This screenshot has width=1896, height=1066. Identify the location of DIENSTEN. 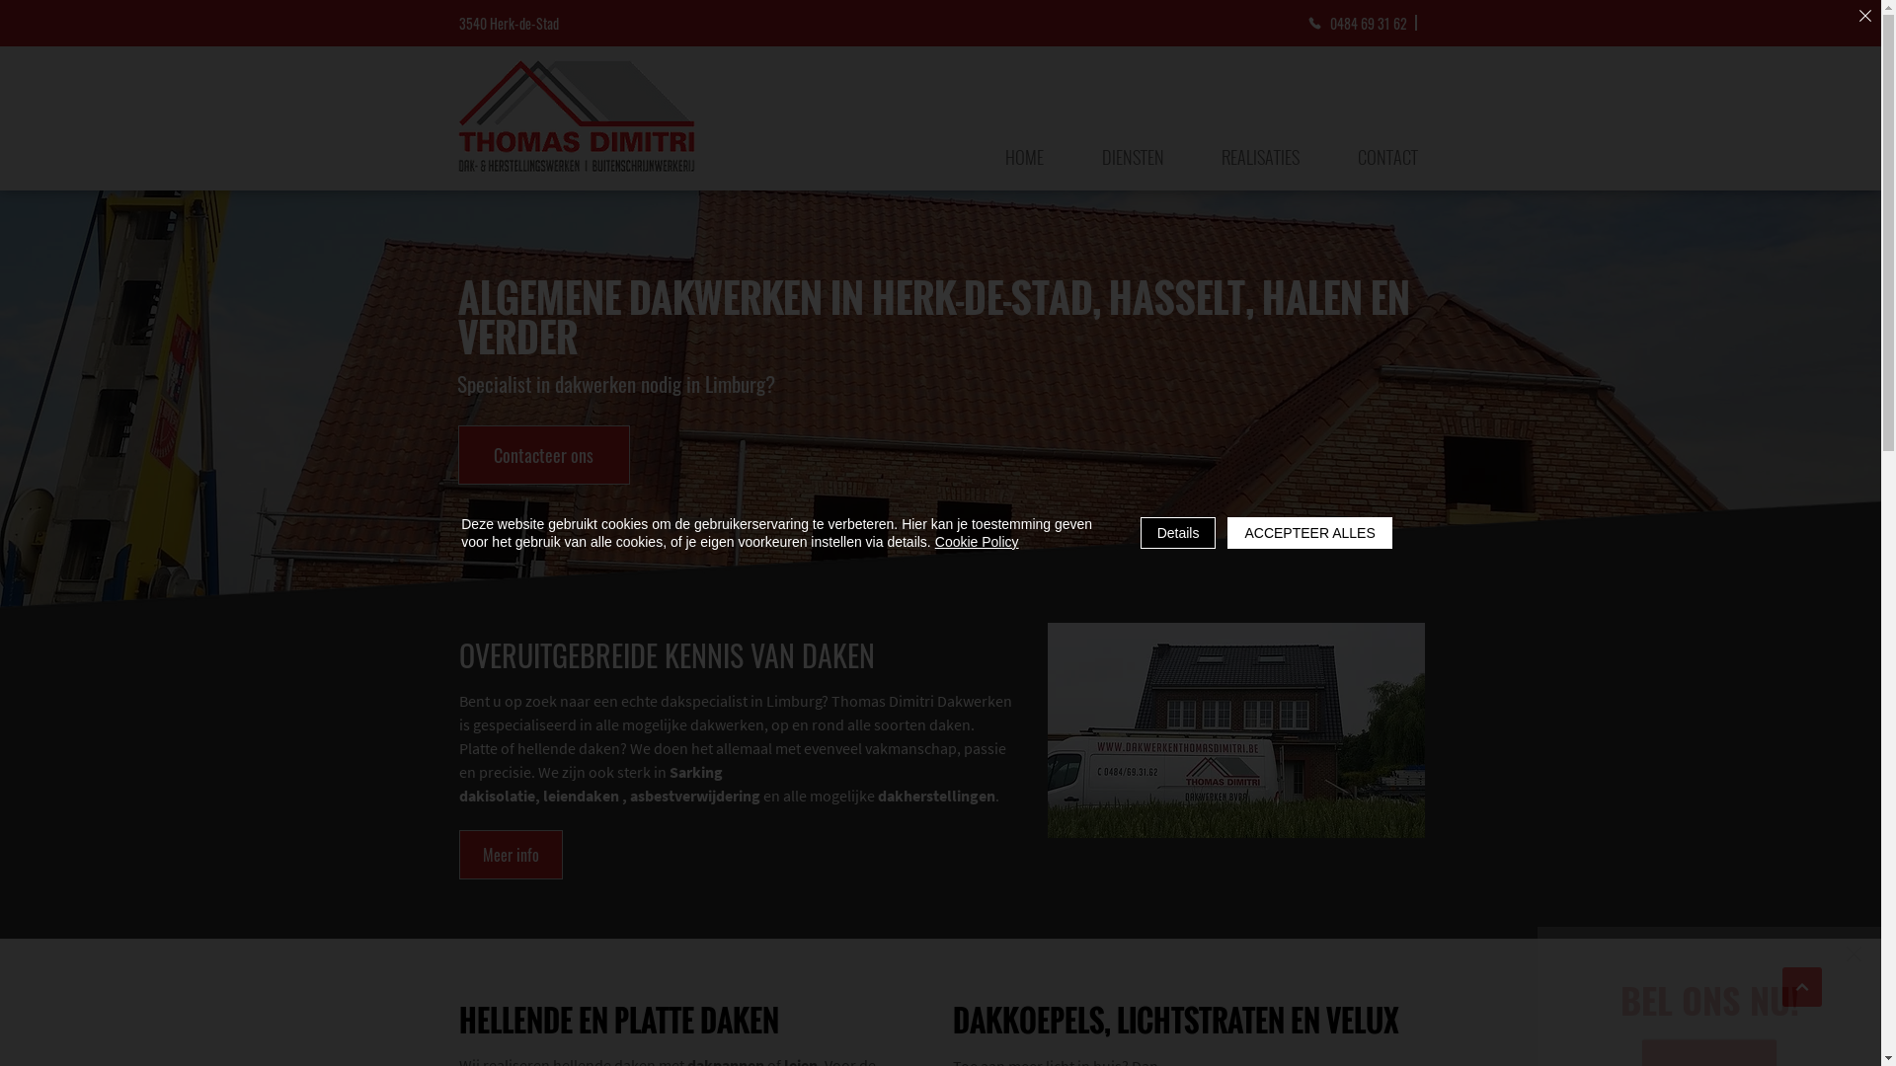
(1133, 155).